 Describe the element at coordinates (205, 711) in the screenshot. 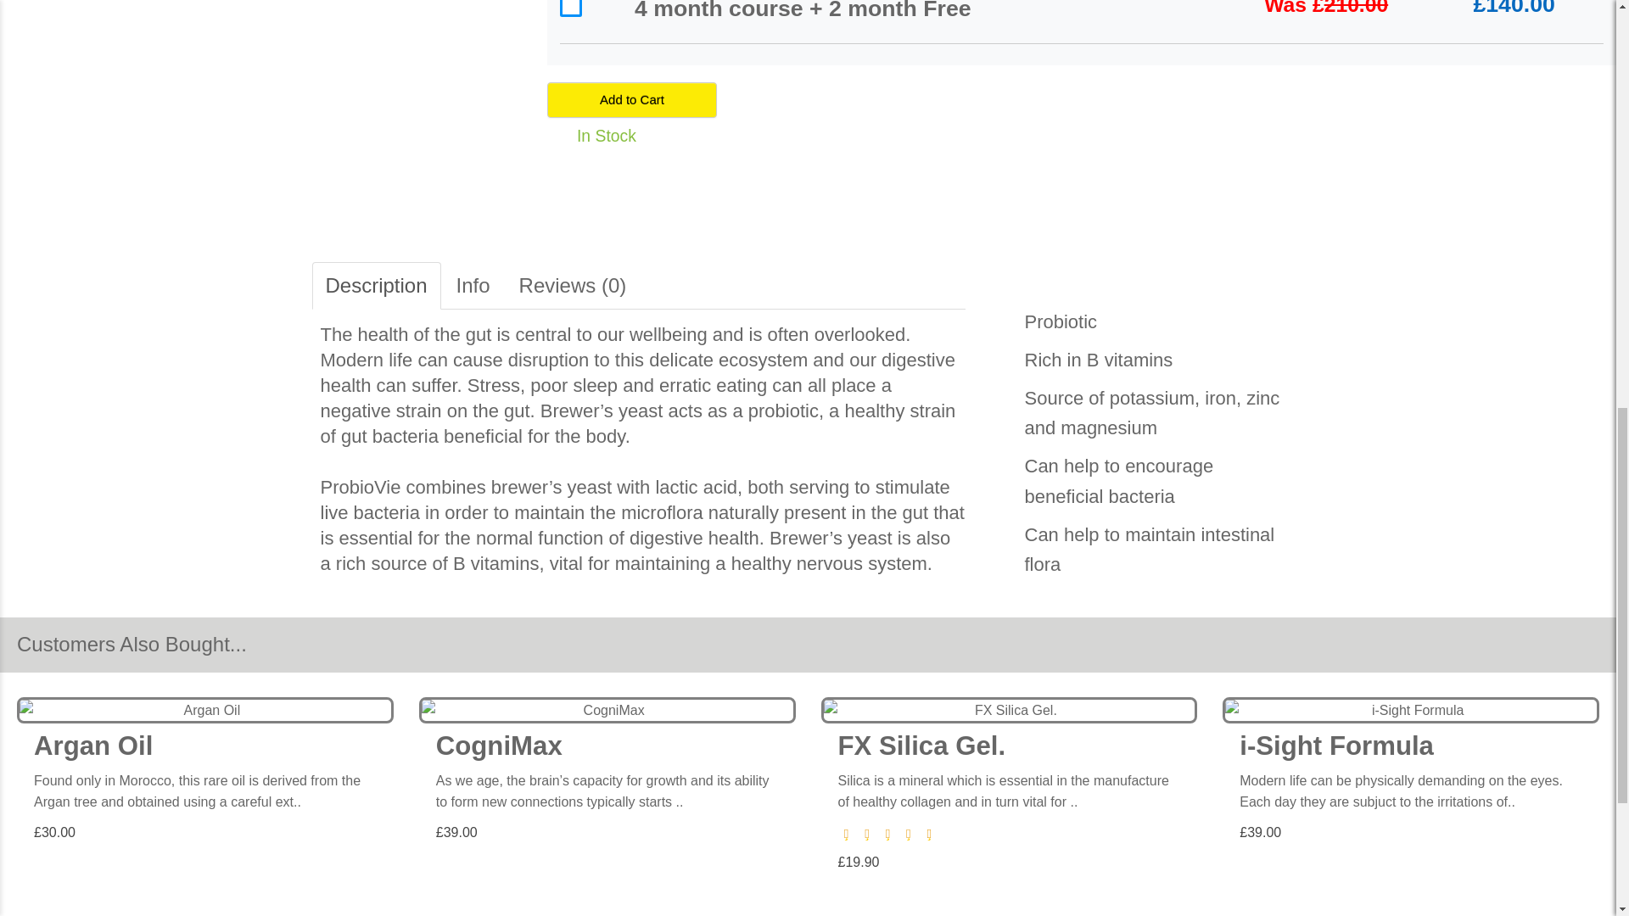

I see `Argan Oil` at that location.